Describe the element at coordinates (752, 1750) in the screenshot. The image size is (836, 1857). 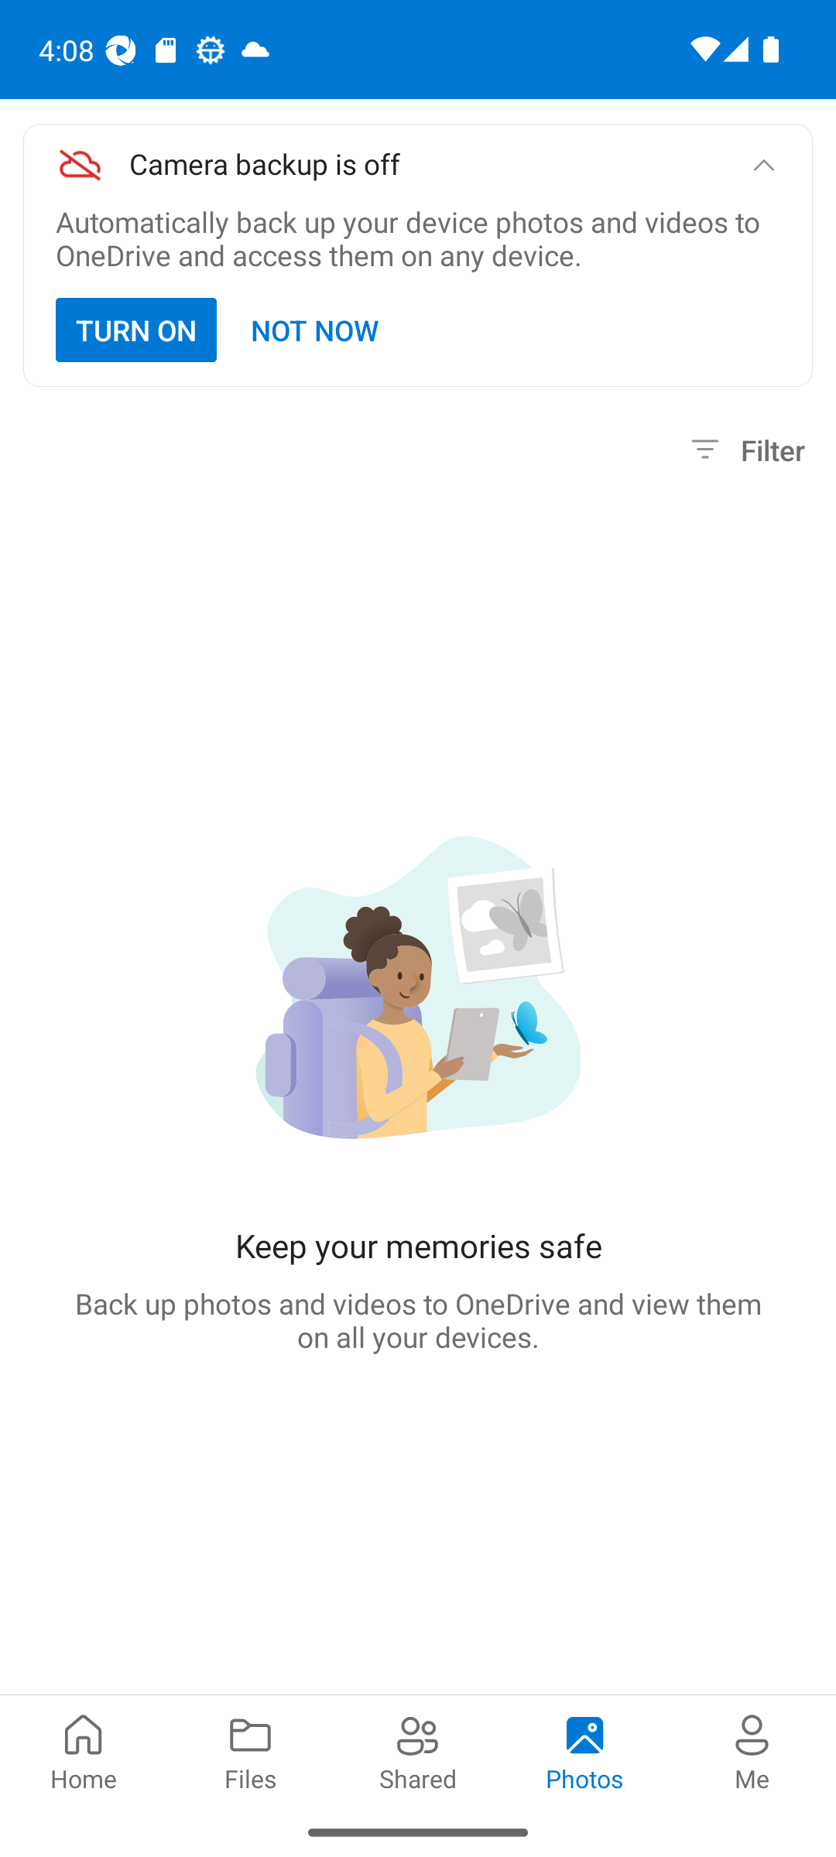
I see `Me pivot Me` at that location.